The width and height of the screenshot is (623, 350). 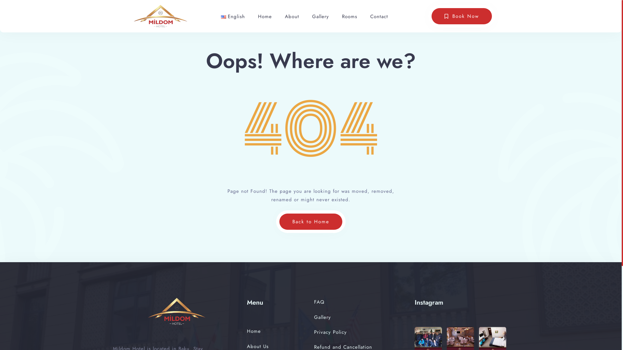 I want to click on Privacy Policy, so click(x=330, y=332).